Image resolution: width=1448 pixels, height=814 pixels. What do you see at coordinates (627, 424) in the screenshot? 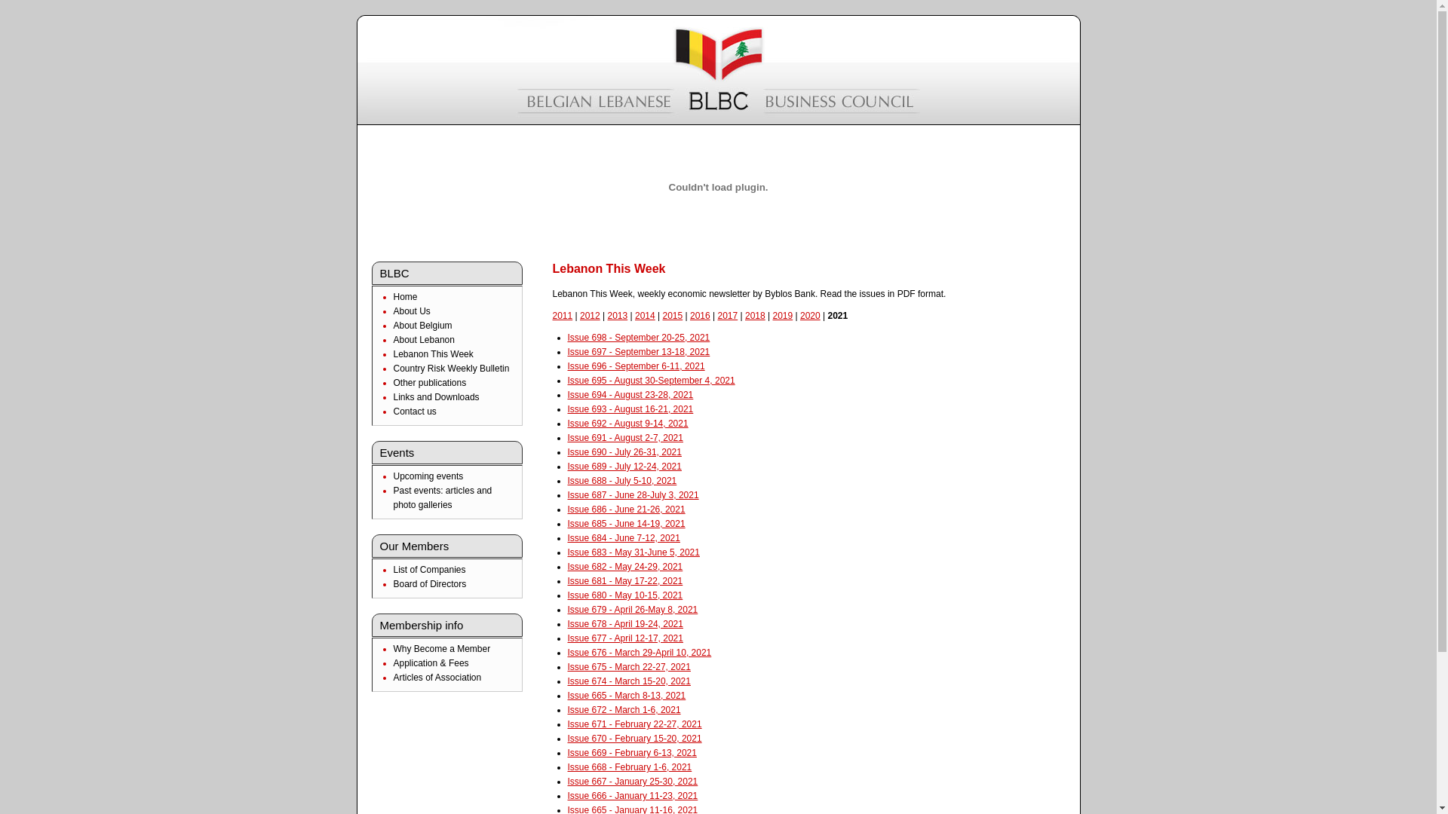
I see `Issue 692 - August 9-14, 2021` at bounding box center [627, 424].